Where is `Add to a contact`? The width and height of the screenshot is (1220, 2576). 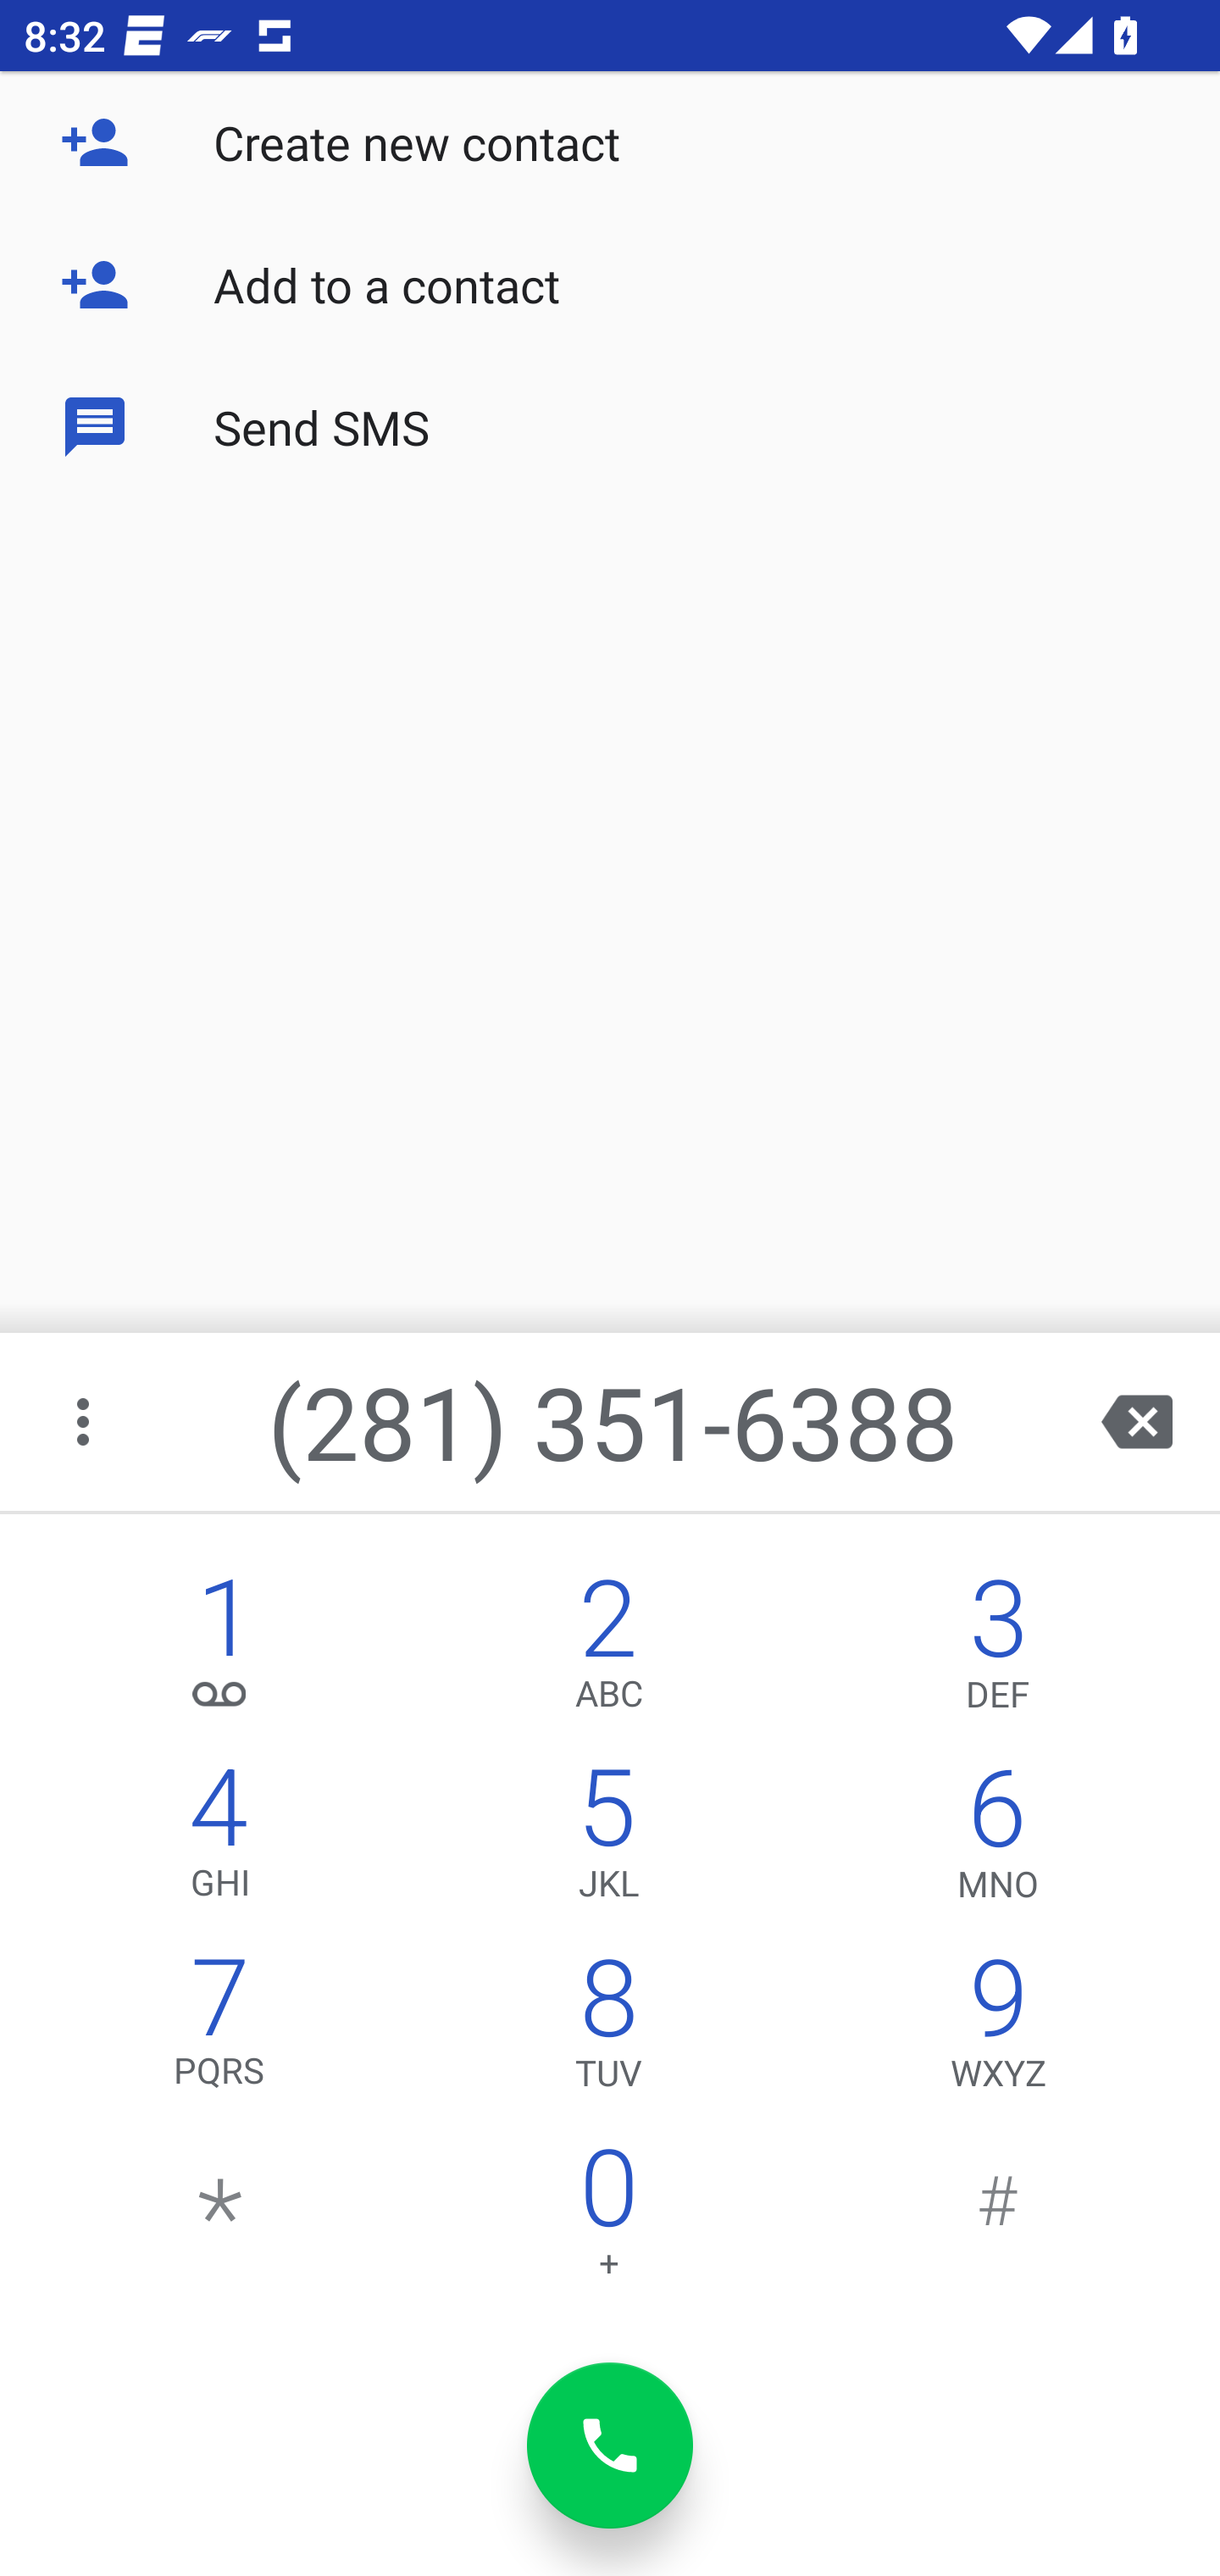 Add to a contact is located at coordinates (610, 285).